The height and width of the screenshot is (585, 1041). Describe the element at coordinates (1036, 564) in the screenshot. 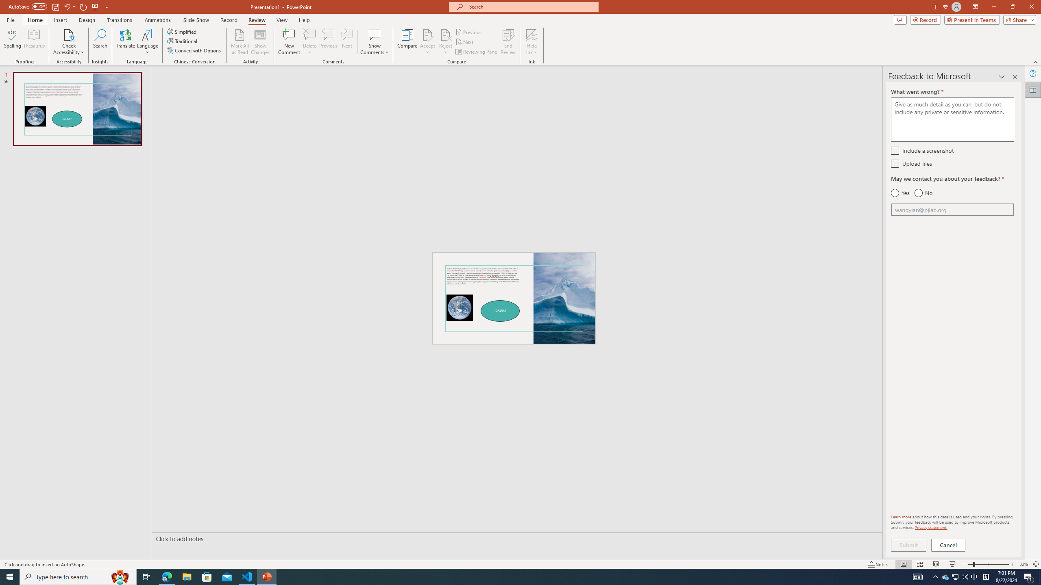

I see `Zoom to Fit ` at that location.